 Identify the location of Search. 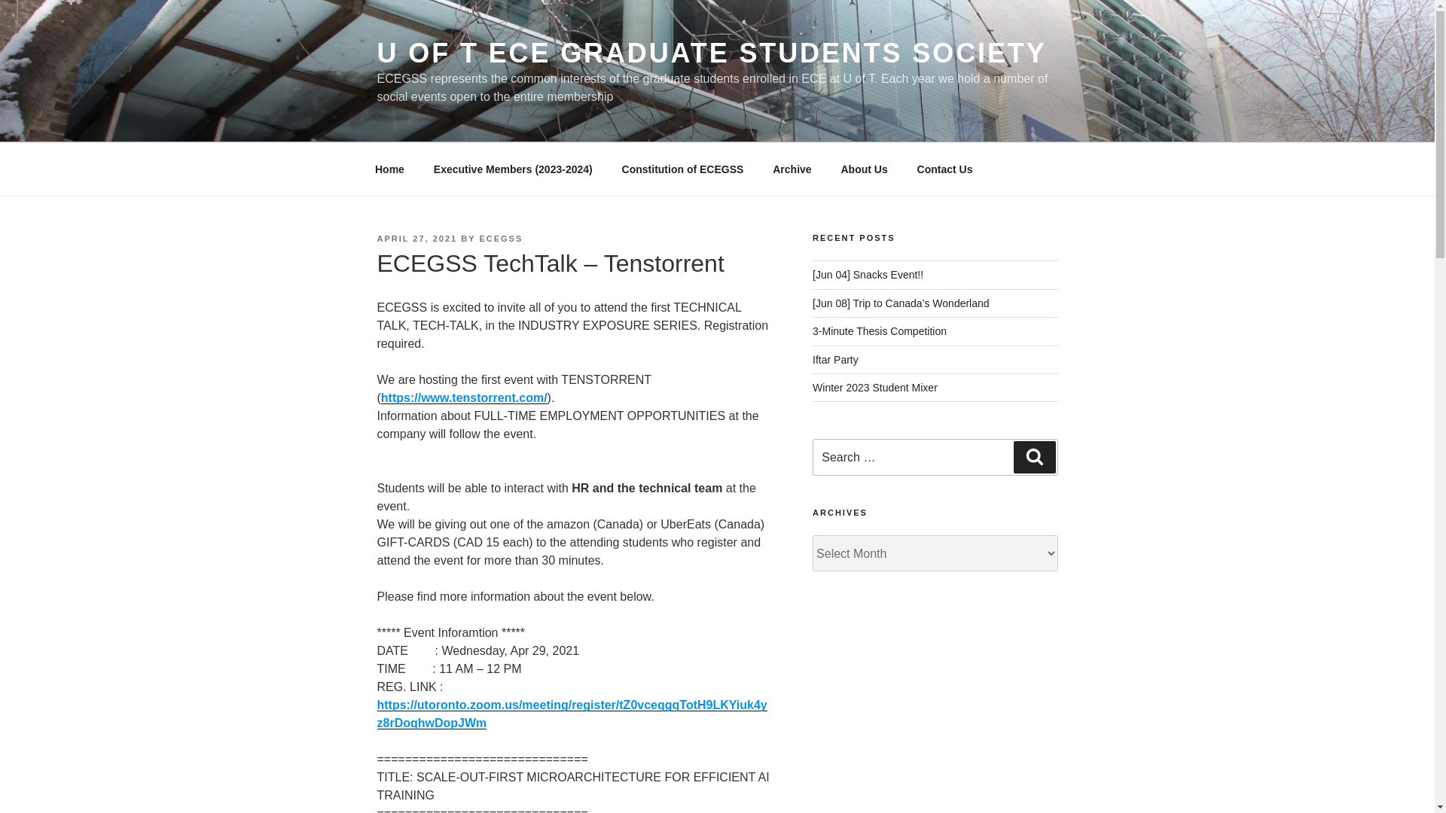
(1034, 456).